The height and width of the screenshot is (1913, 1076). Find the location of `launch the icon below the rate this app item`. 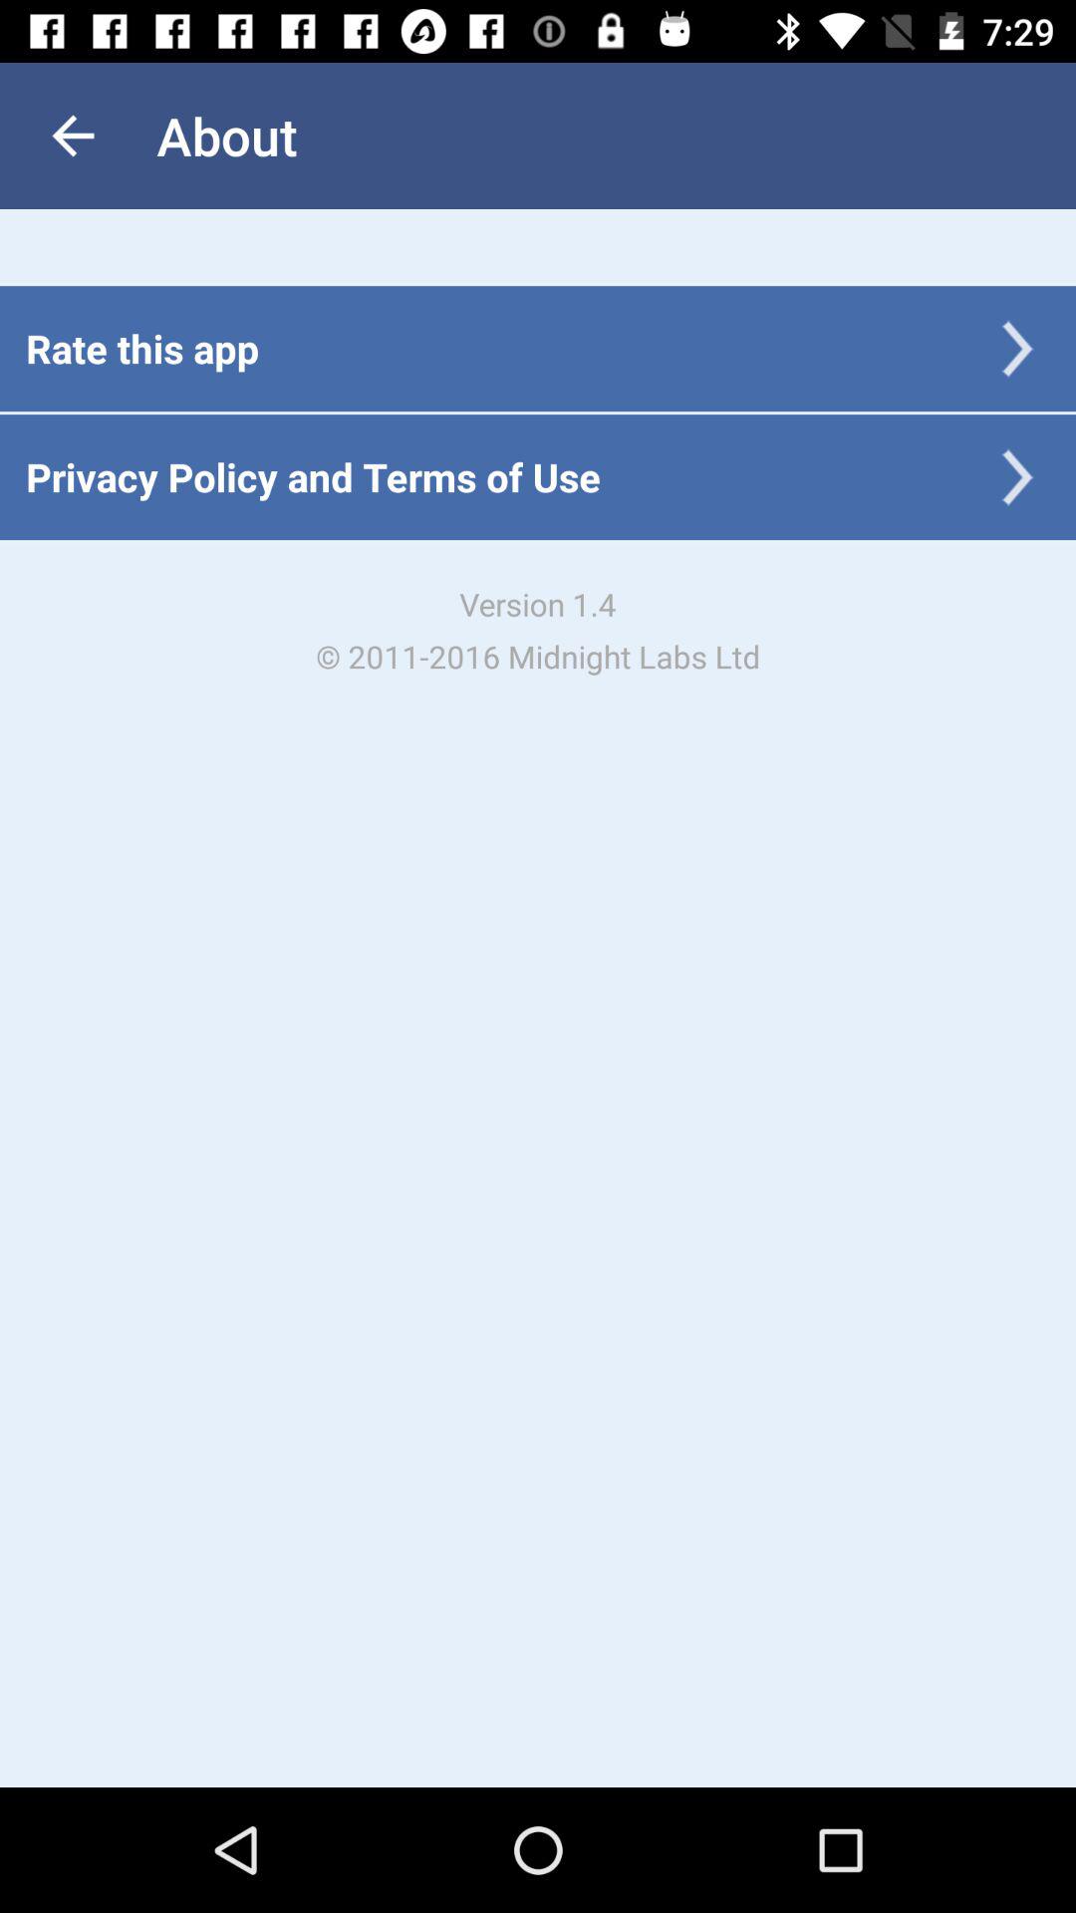

launch the icon below the rate this app item is located at coordinates (313, 476).